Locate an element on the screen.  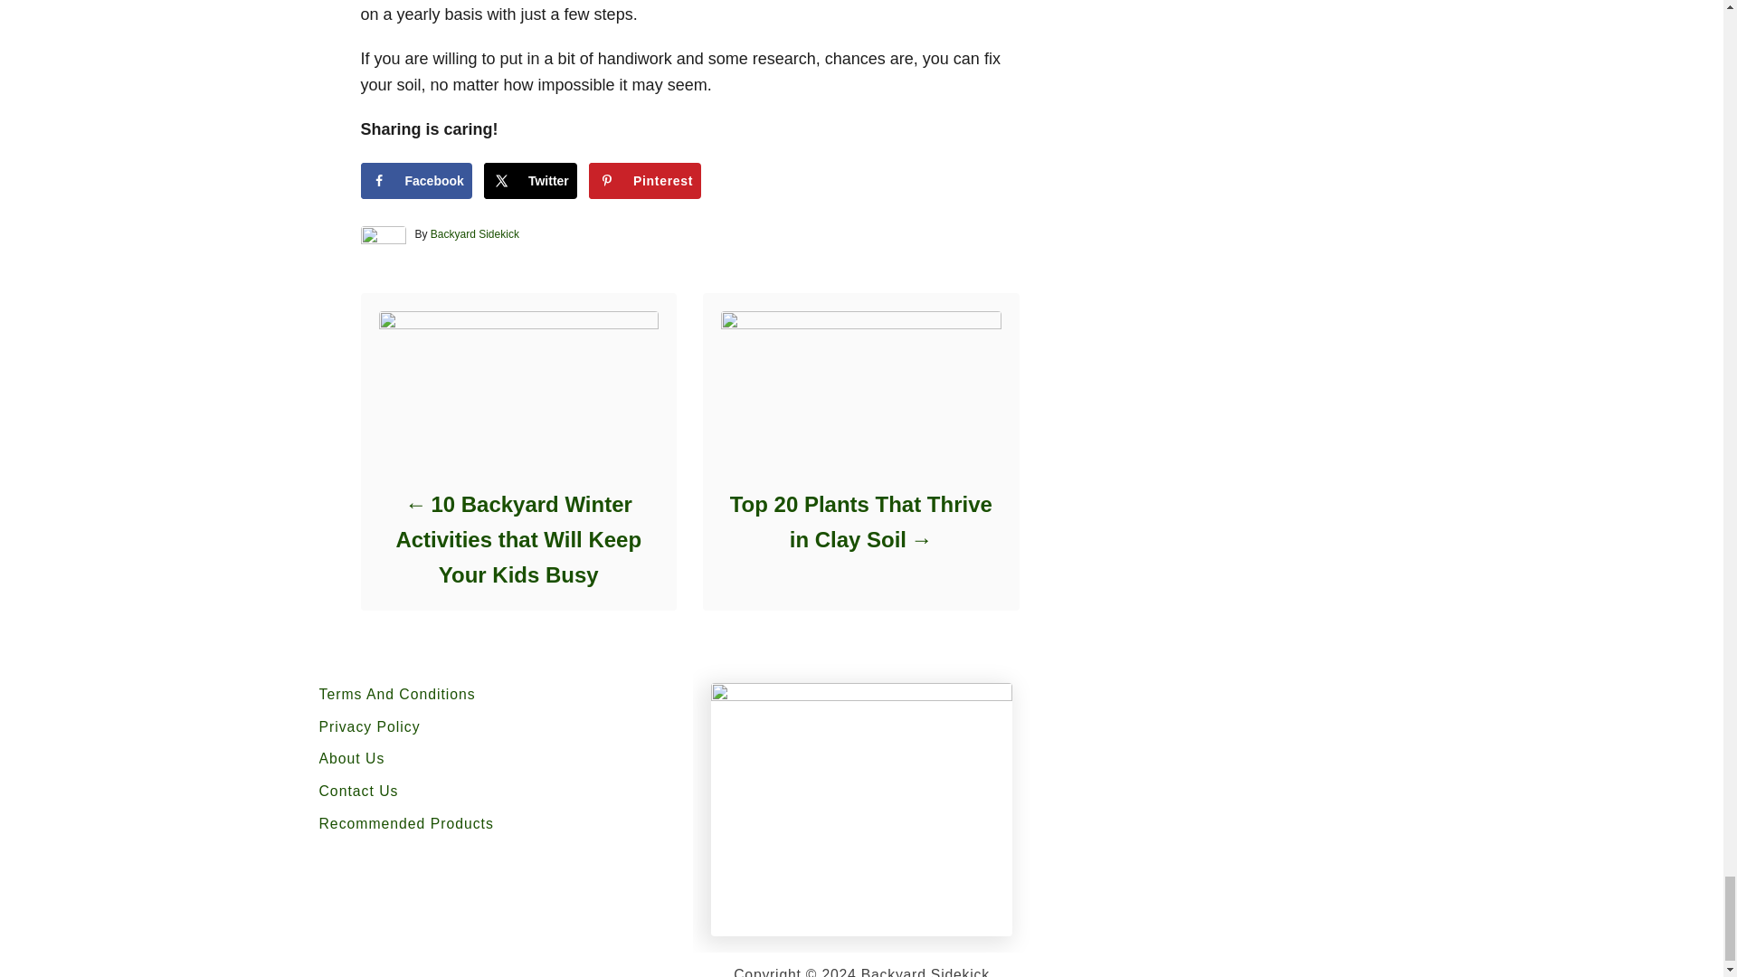
Share on Facebook is located at coordinates (414, 181).